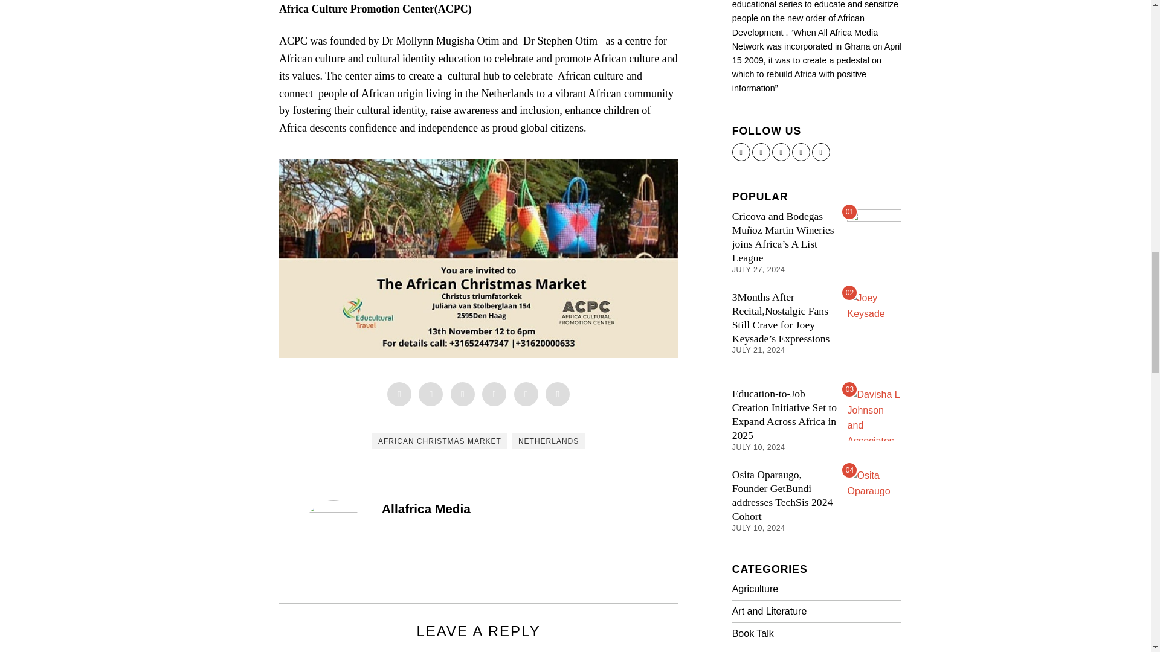  I want to click on Email, so click(557, 394).